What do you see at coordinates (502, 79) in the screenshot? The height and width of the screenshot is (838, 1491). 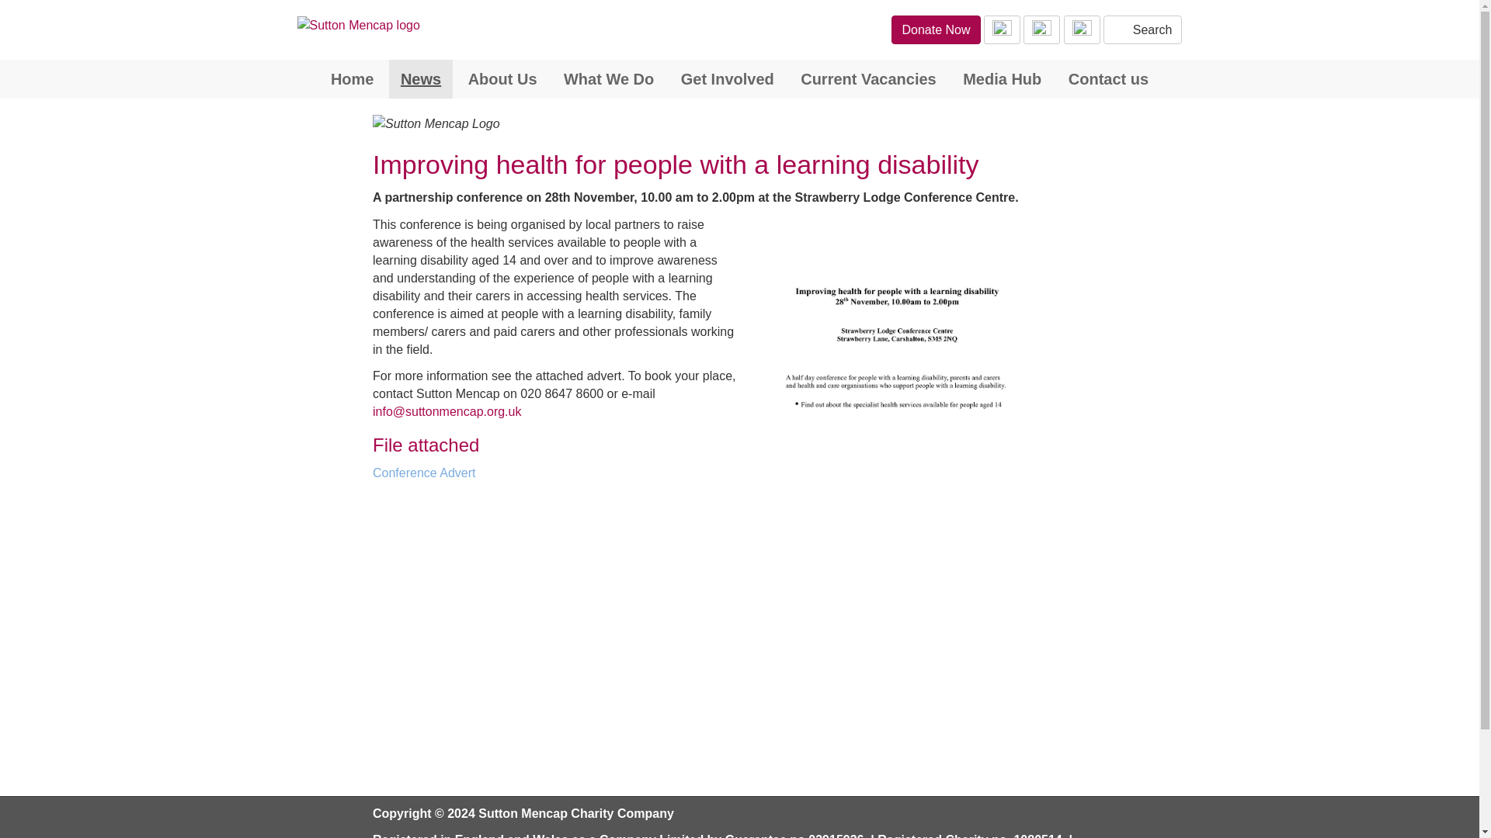 I see `About Us` at bounding box center [502, 79].